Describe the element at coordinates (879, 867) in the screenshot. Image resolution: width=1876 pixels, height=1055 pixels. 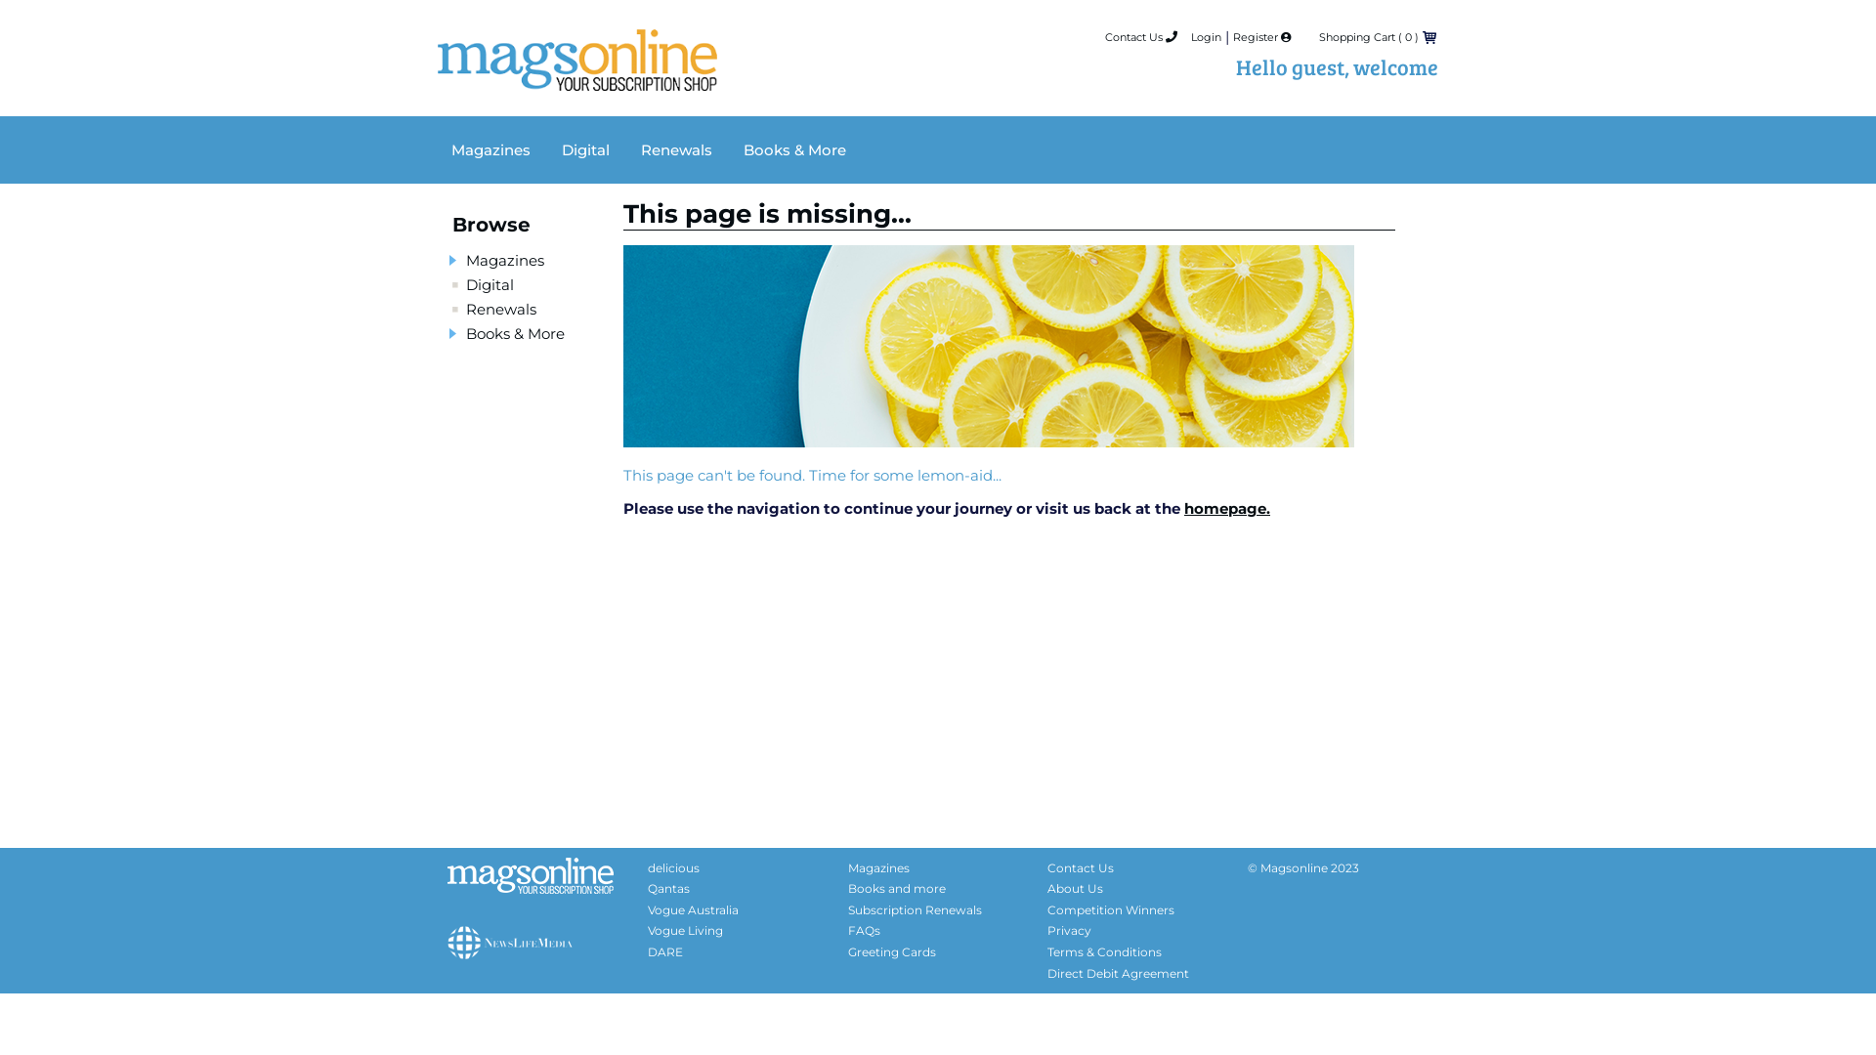
I see `Magazines` at that location.